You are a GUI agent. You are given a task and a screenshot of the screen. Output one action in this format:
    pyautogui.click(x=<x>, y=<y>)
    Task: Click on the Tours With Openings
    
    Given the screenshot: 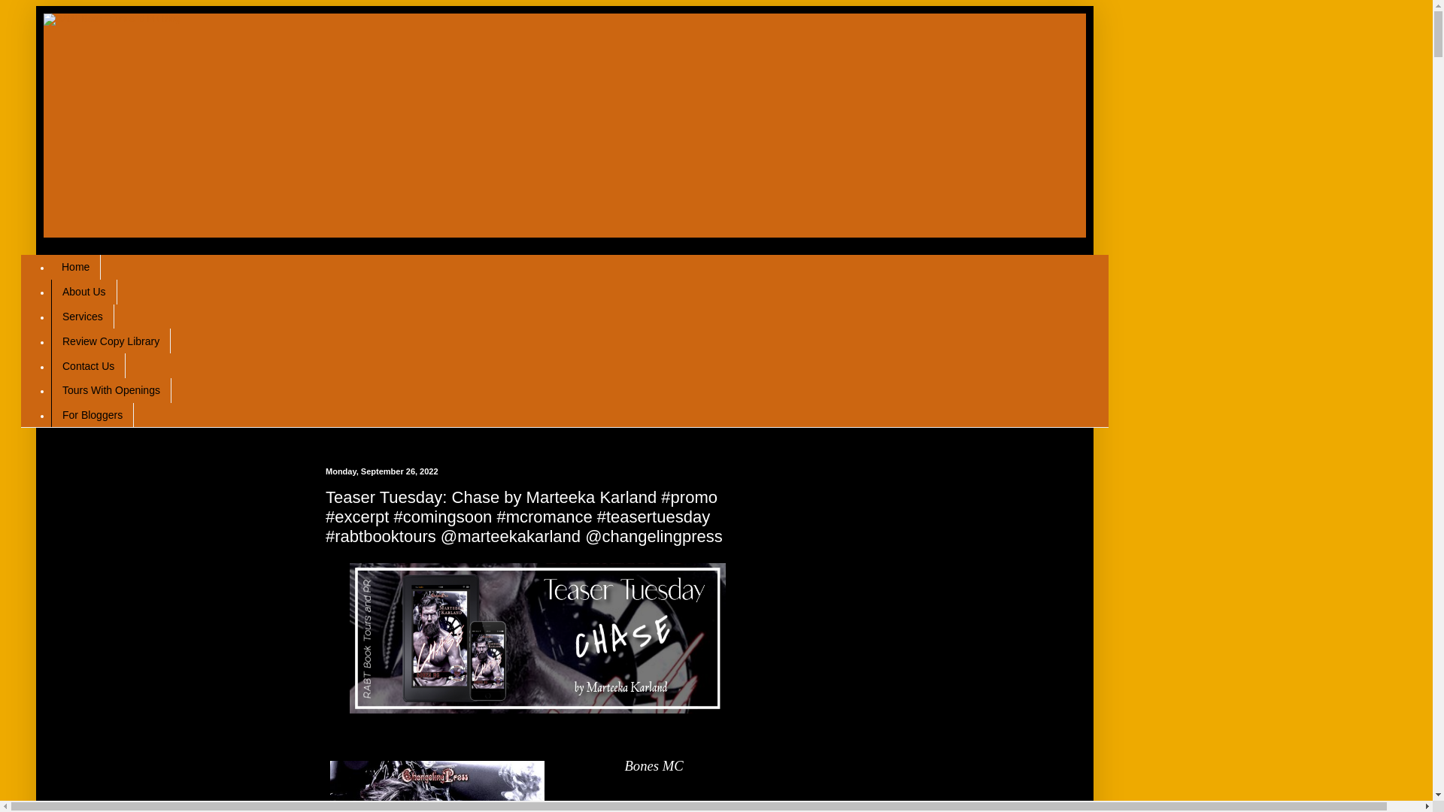 What is the action you would take?
    pyautogui.click(x=111, y=390)
    